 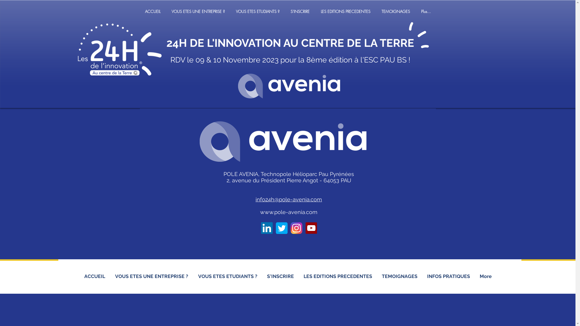 I want to click on ACCUEIL, so click(x=153, y=11).